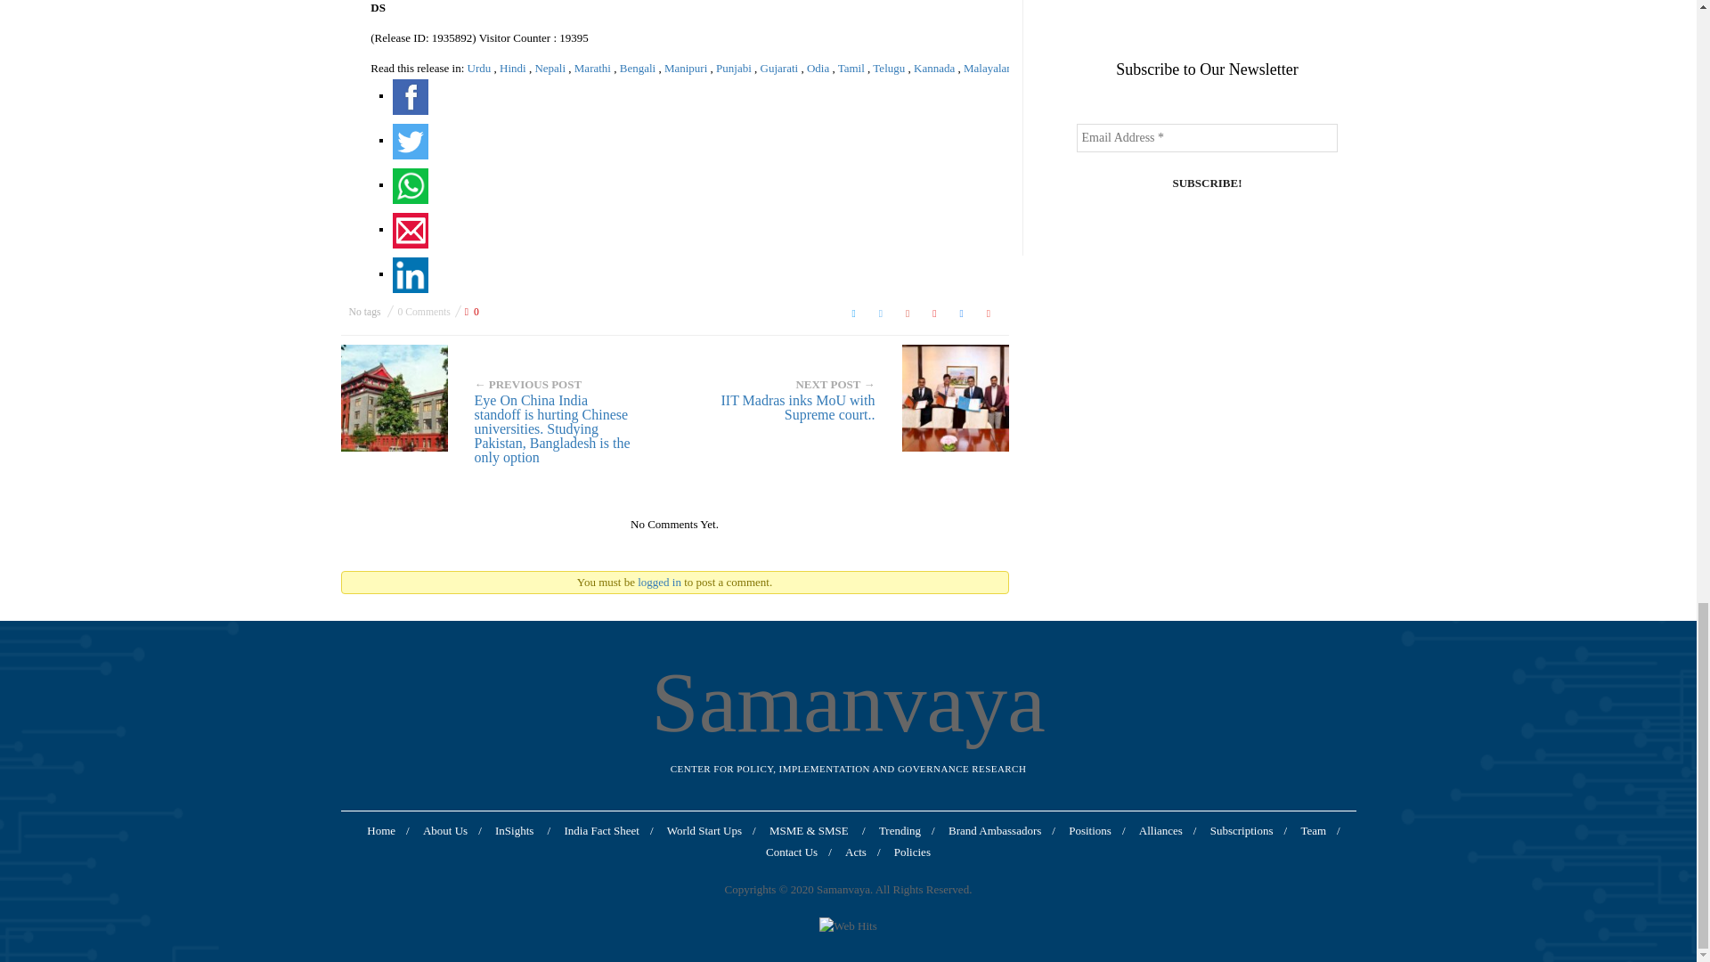 This screenshot has width=1710, height=962. What do you see at coordinates (848, 397) in the screenshot?
I see `IIT Madras inks MoU with Supreme court..` at bounding box center [848, 397].